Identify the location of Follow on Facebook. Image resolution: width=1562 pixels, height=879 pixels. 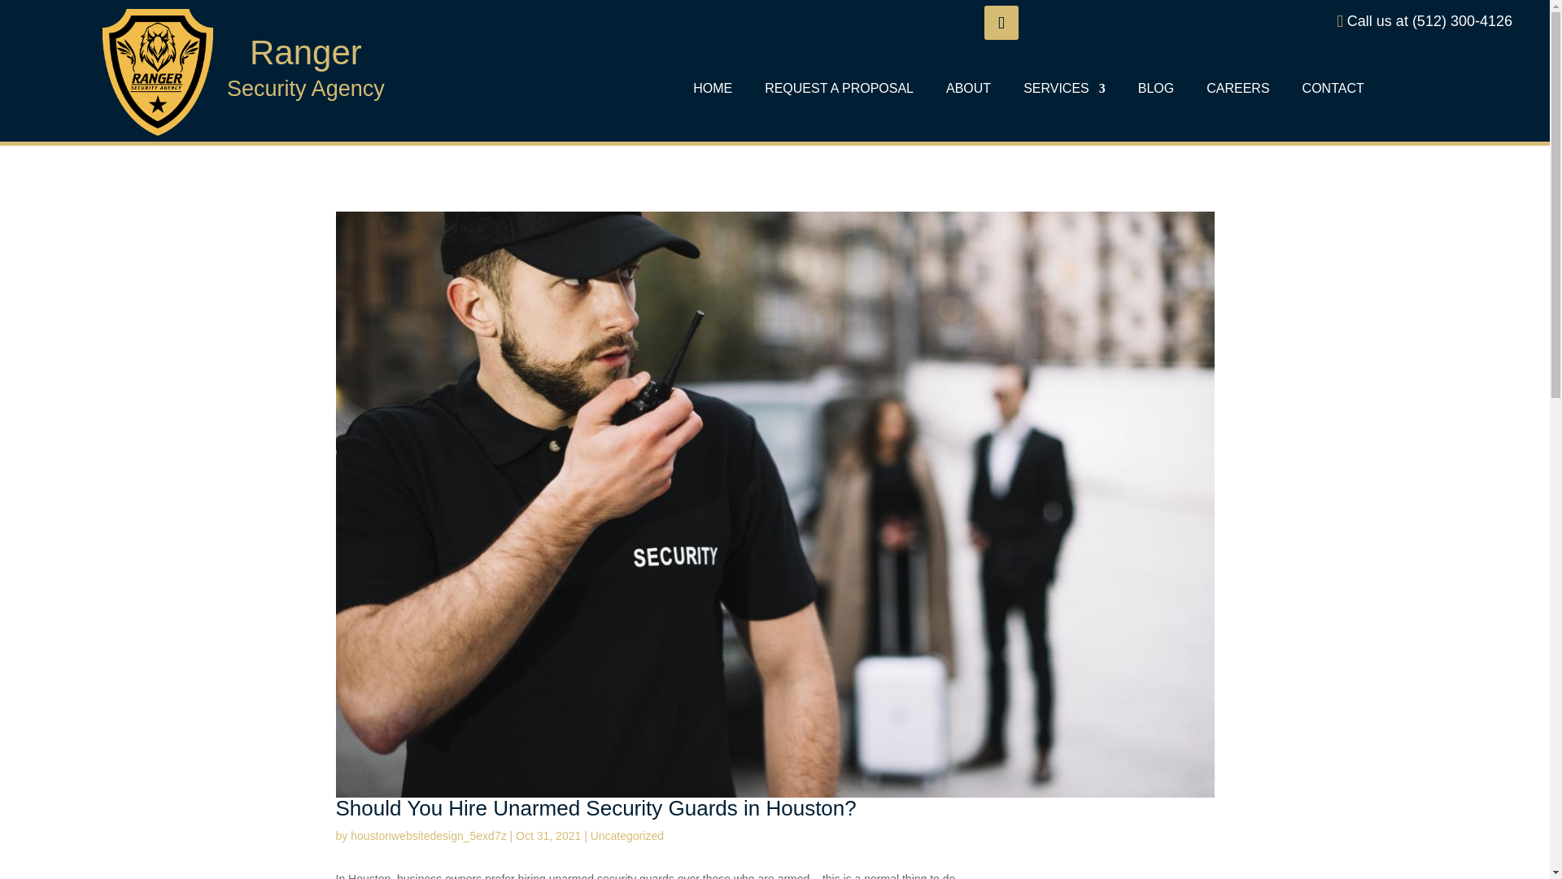
(1001, 22).